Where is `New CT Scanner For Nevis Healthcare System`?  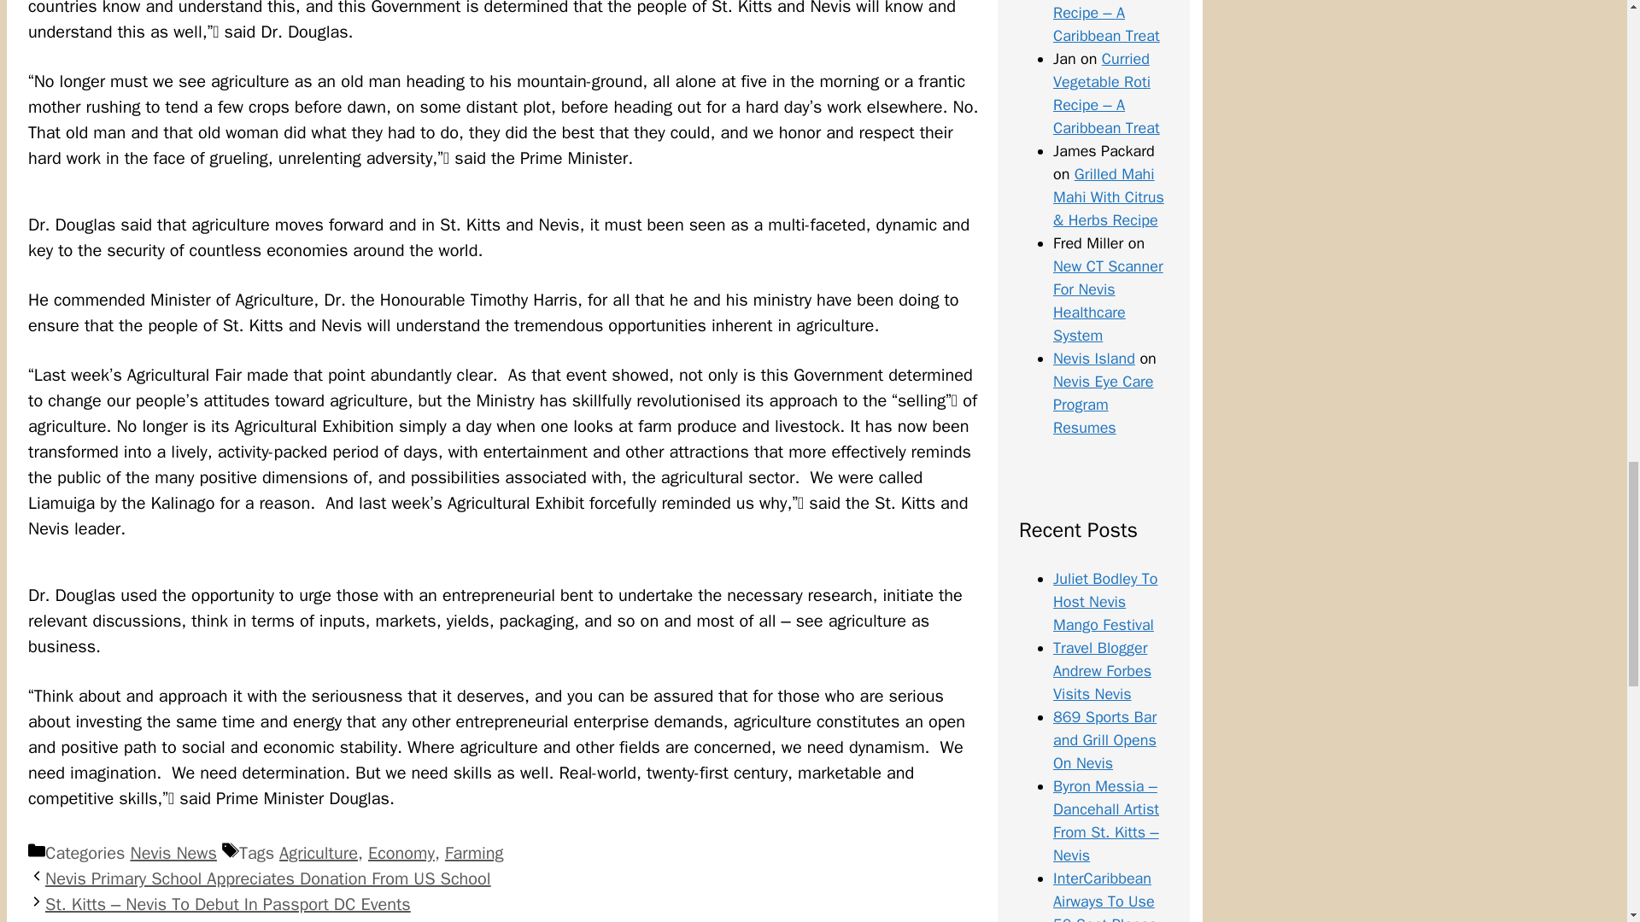
New CT Scanner For Nevis Healthcare System is located at coordinates (1107, 301).